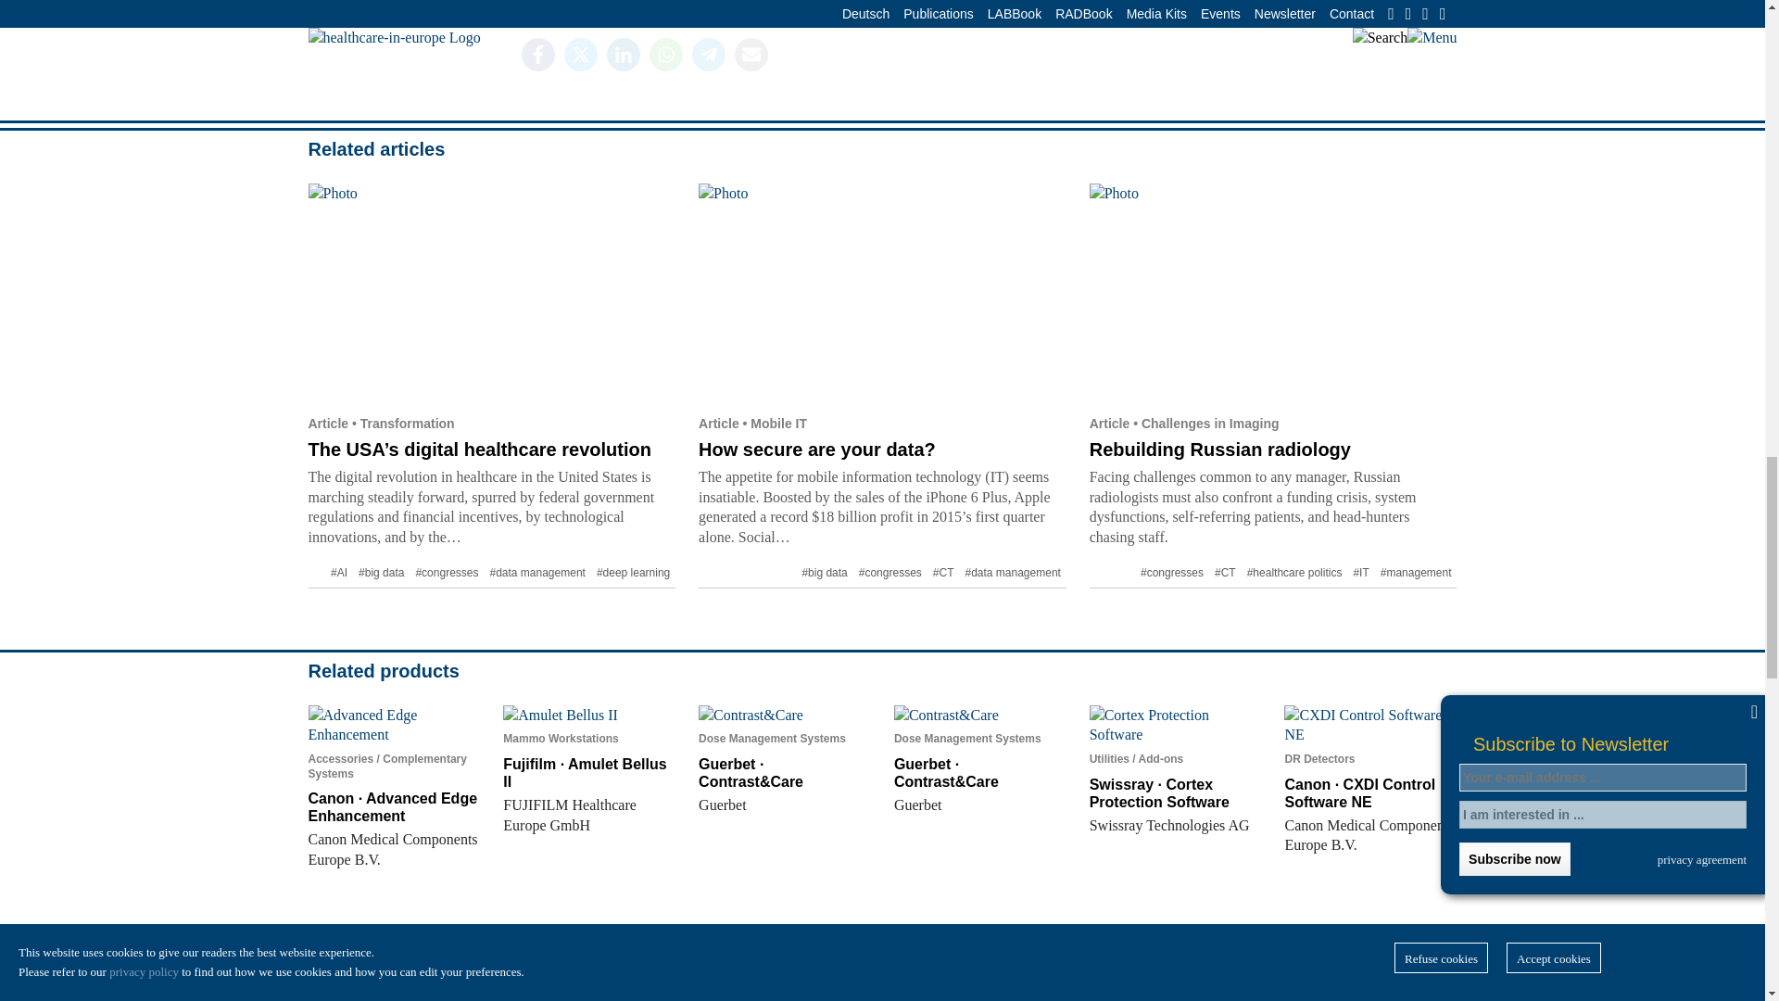 Image resolution: width=1779 pixels, height=1001 pixels. What do you see at coordinates (623, 54) in the screenshot?
I see `Share on Linked-in` at bounding box center [623, 54].